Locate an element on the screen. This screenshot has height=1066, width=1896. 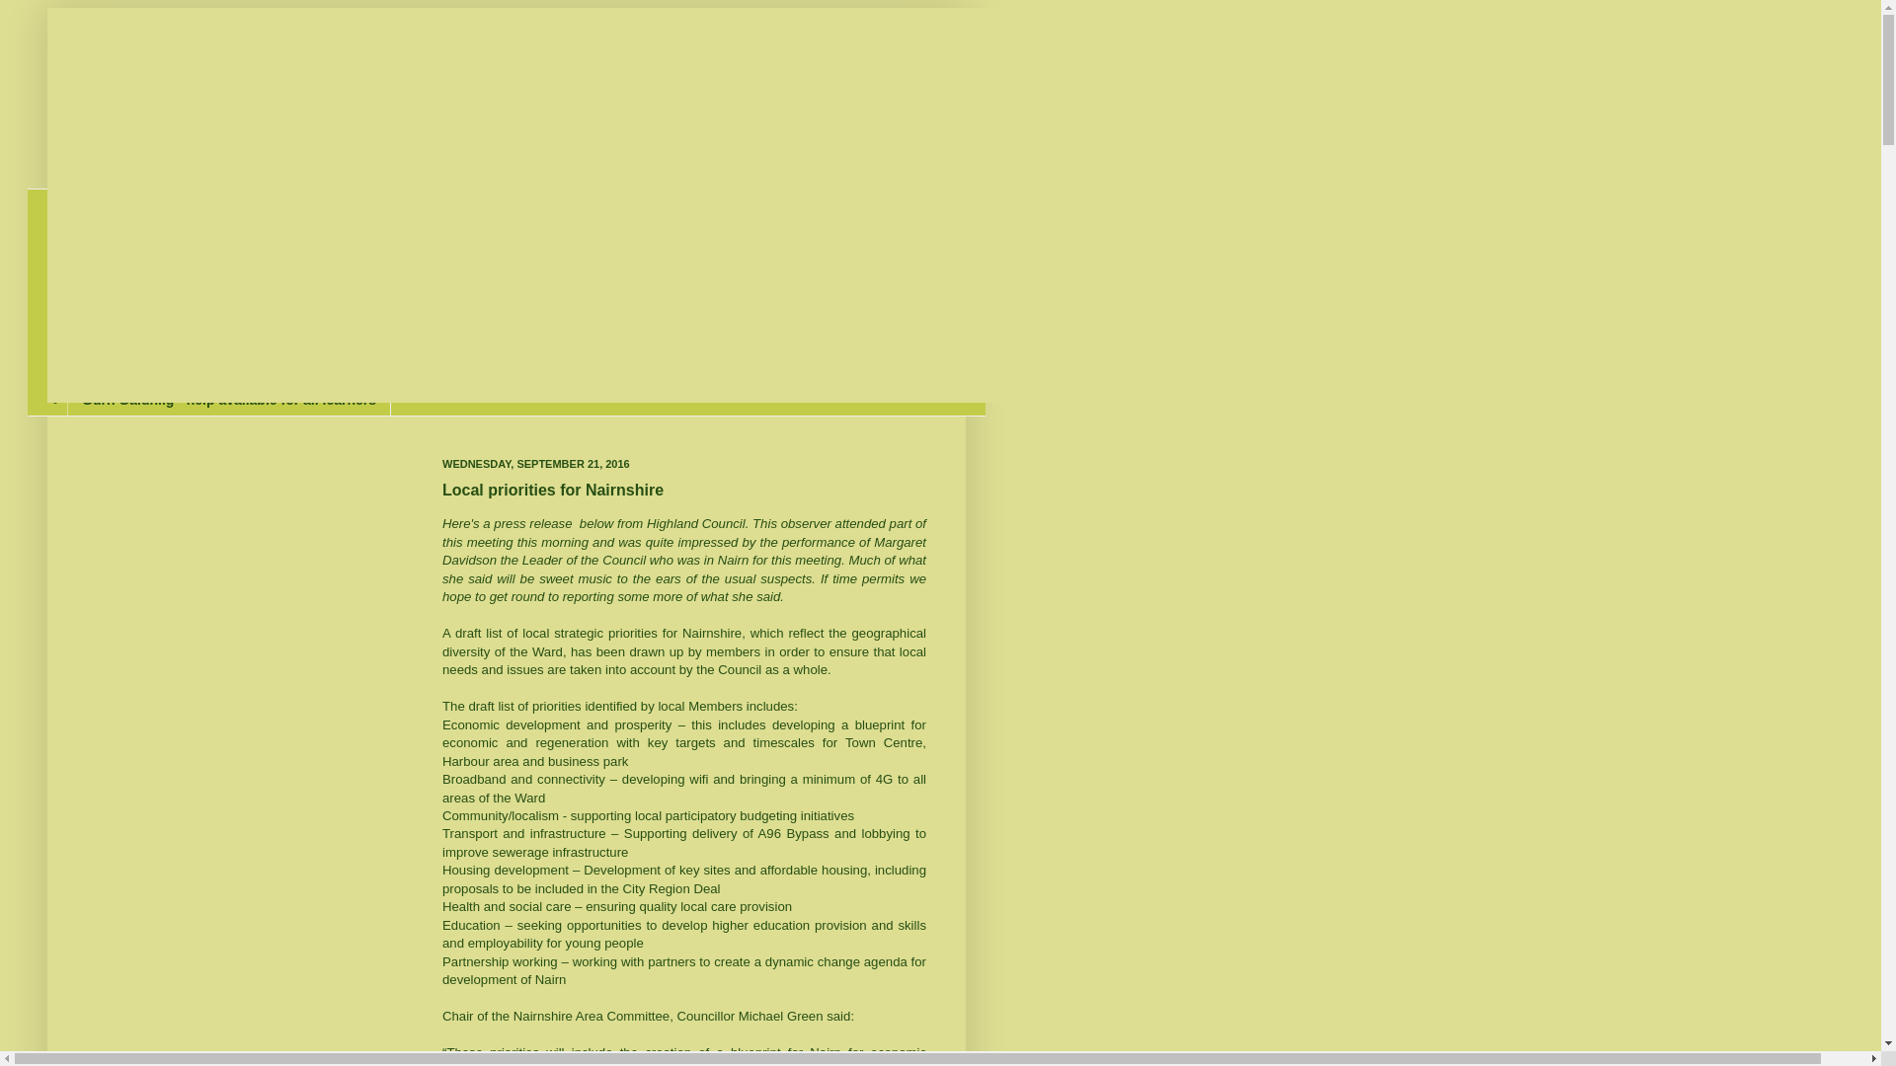
Gurn Flickr is located at coordinates (118, 302).